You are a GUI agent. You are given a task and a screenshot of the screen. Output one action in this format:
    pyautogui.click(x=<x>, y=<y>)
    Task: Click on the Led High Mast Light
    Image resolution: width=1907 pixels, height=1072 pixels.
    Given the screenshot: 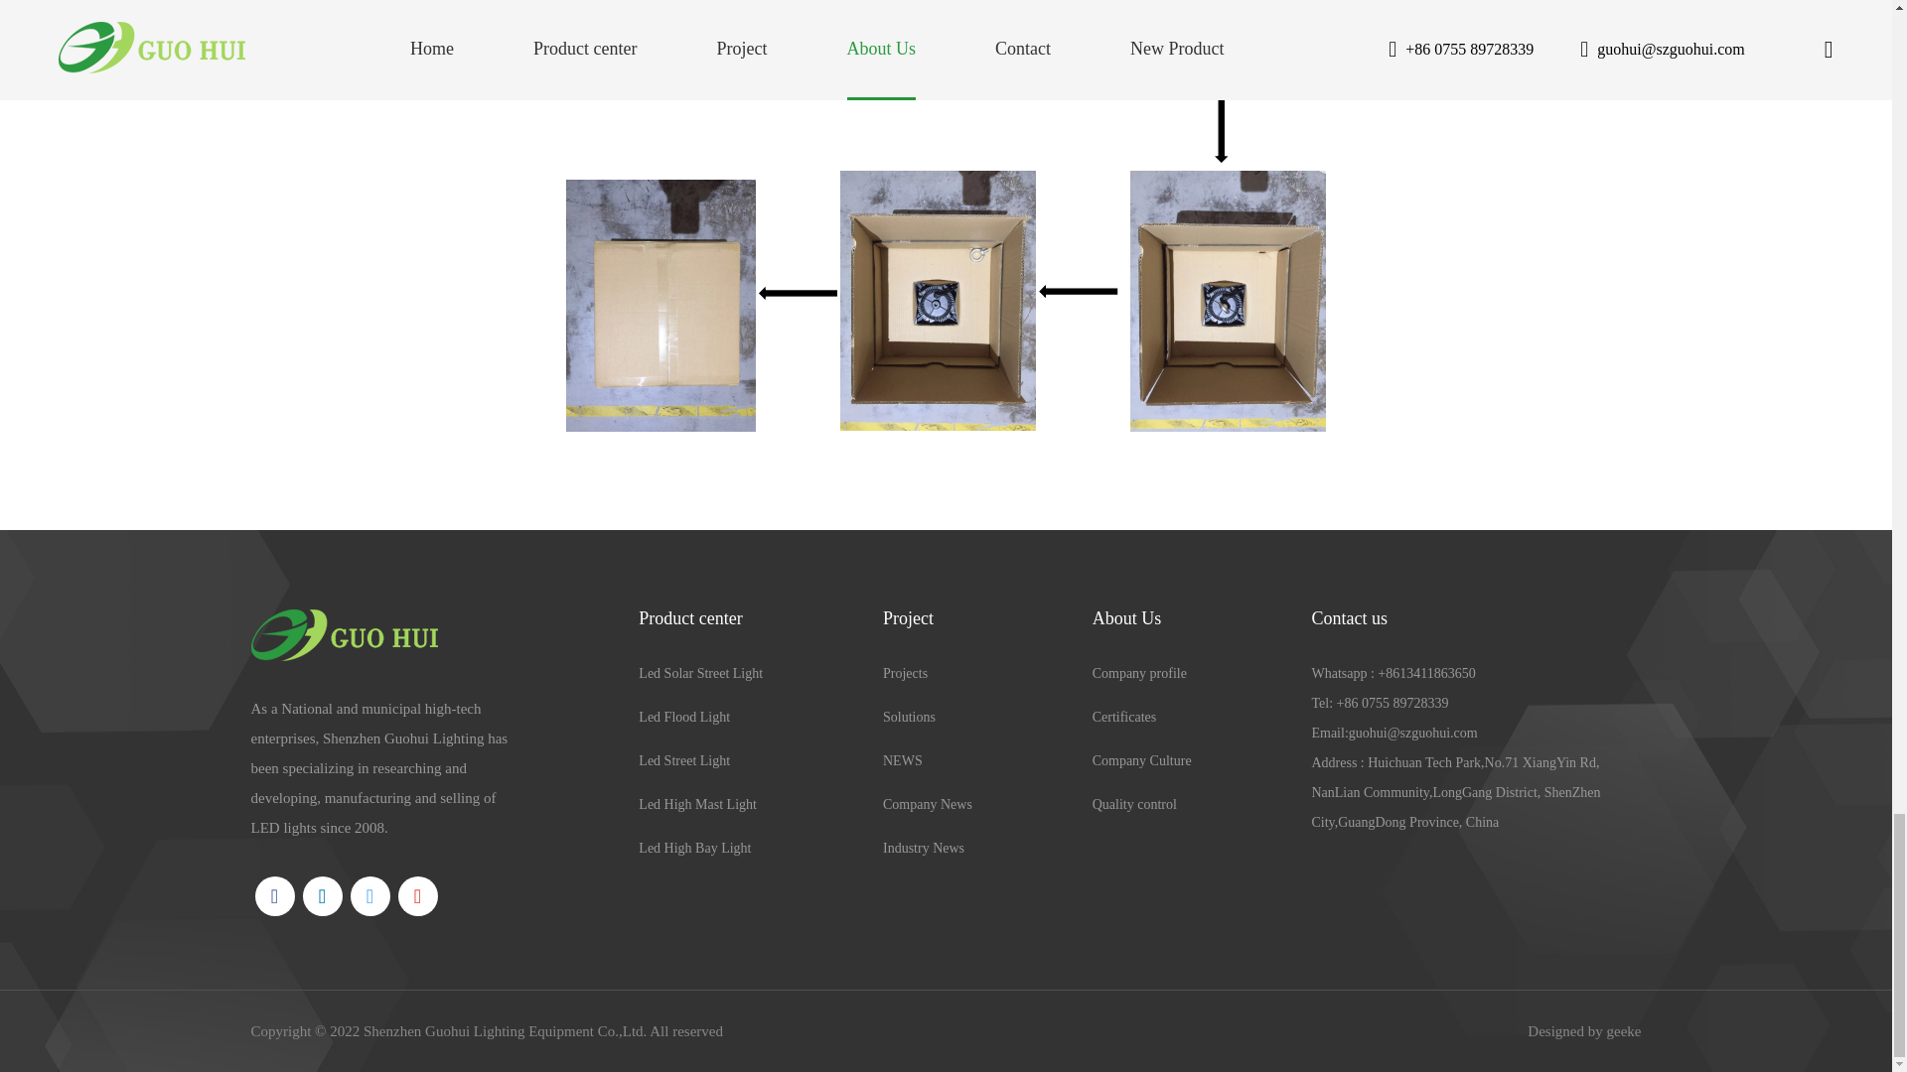 What is the action you would take?
    pyautogui.click(x=701, y=804)
    